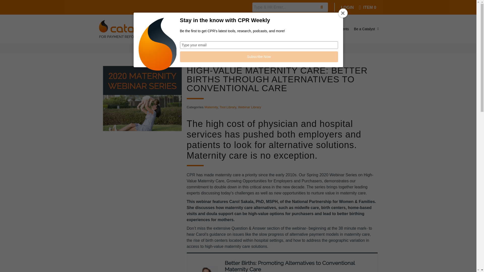  I want to click on Webinar Library, so click(250, 107).